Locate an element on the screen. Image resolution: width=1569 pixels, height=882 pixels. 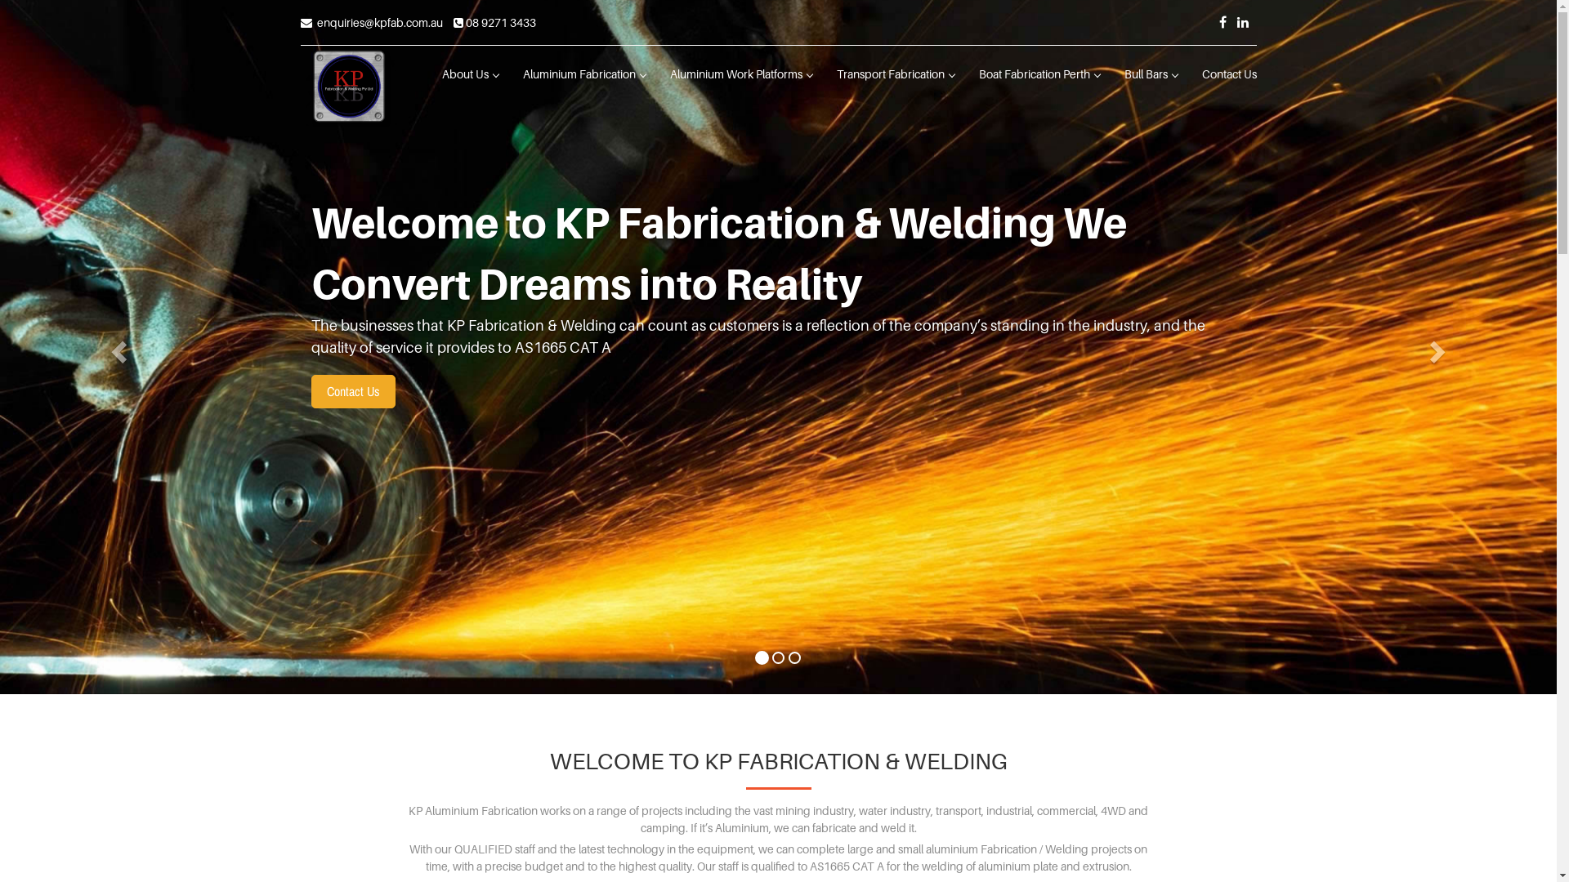
Previous is located at coordinates (117, 347).